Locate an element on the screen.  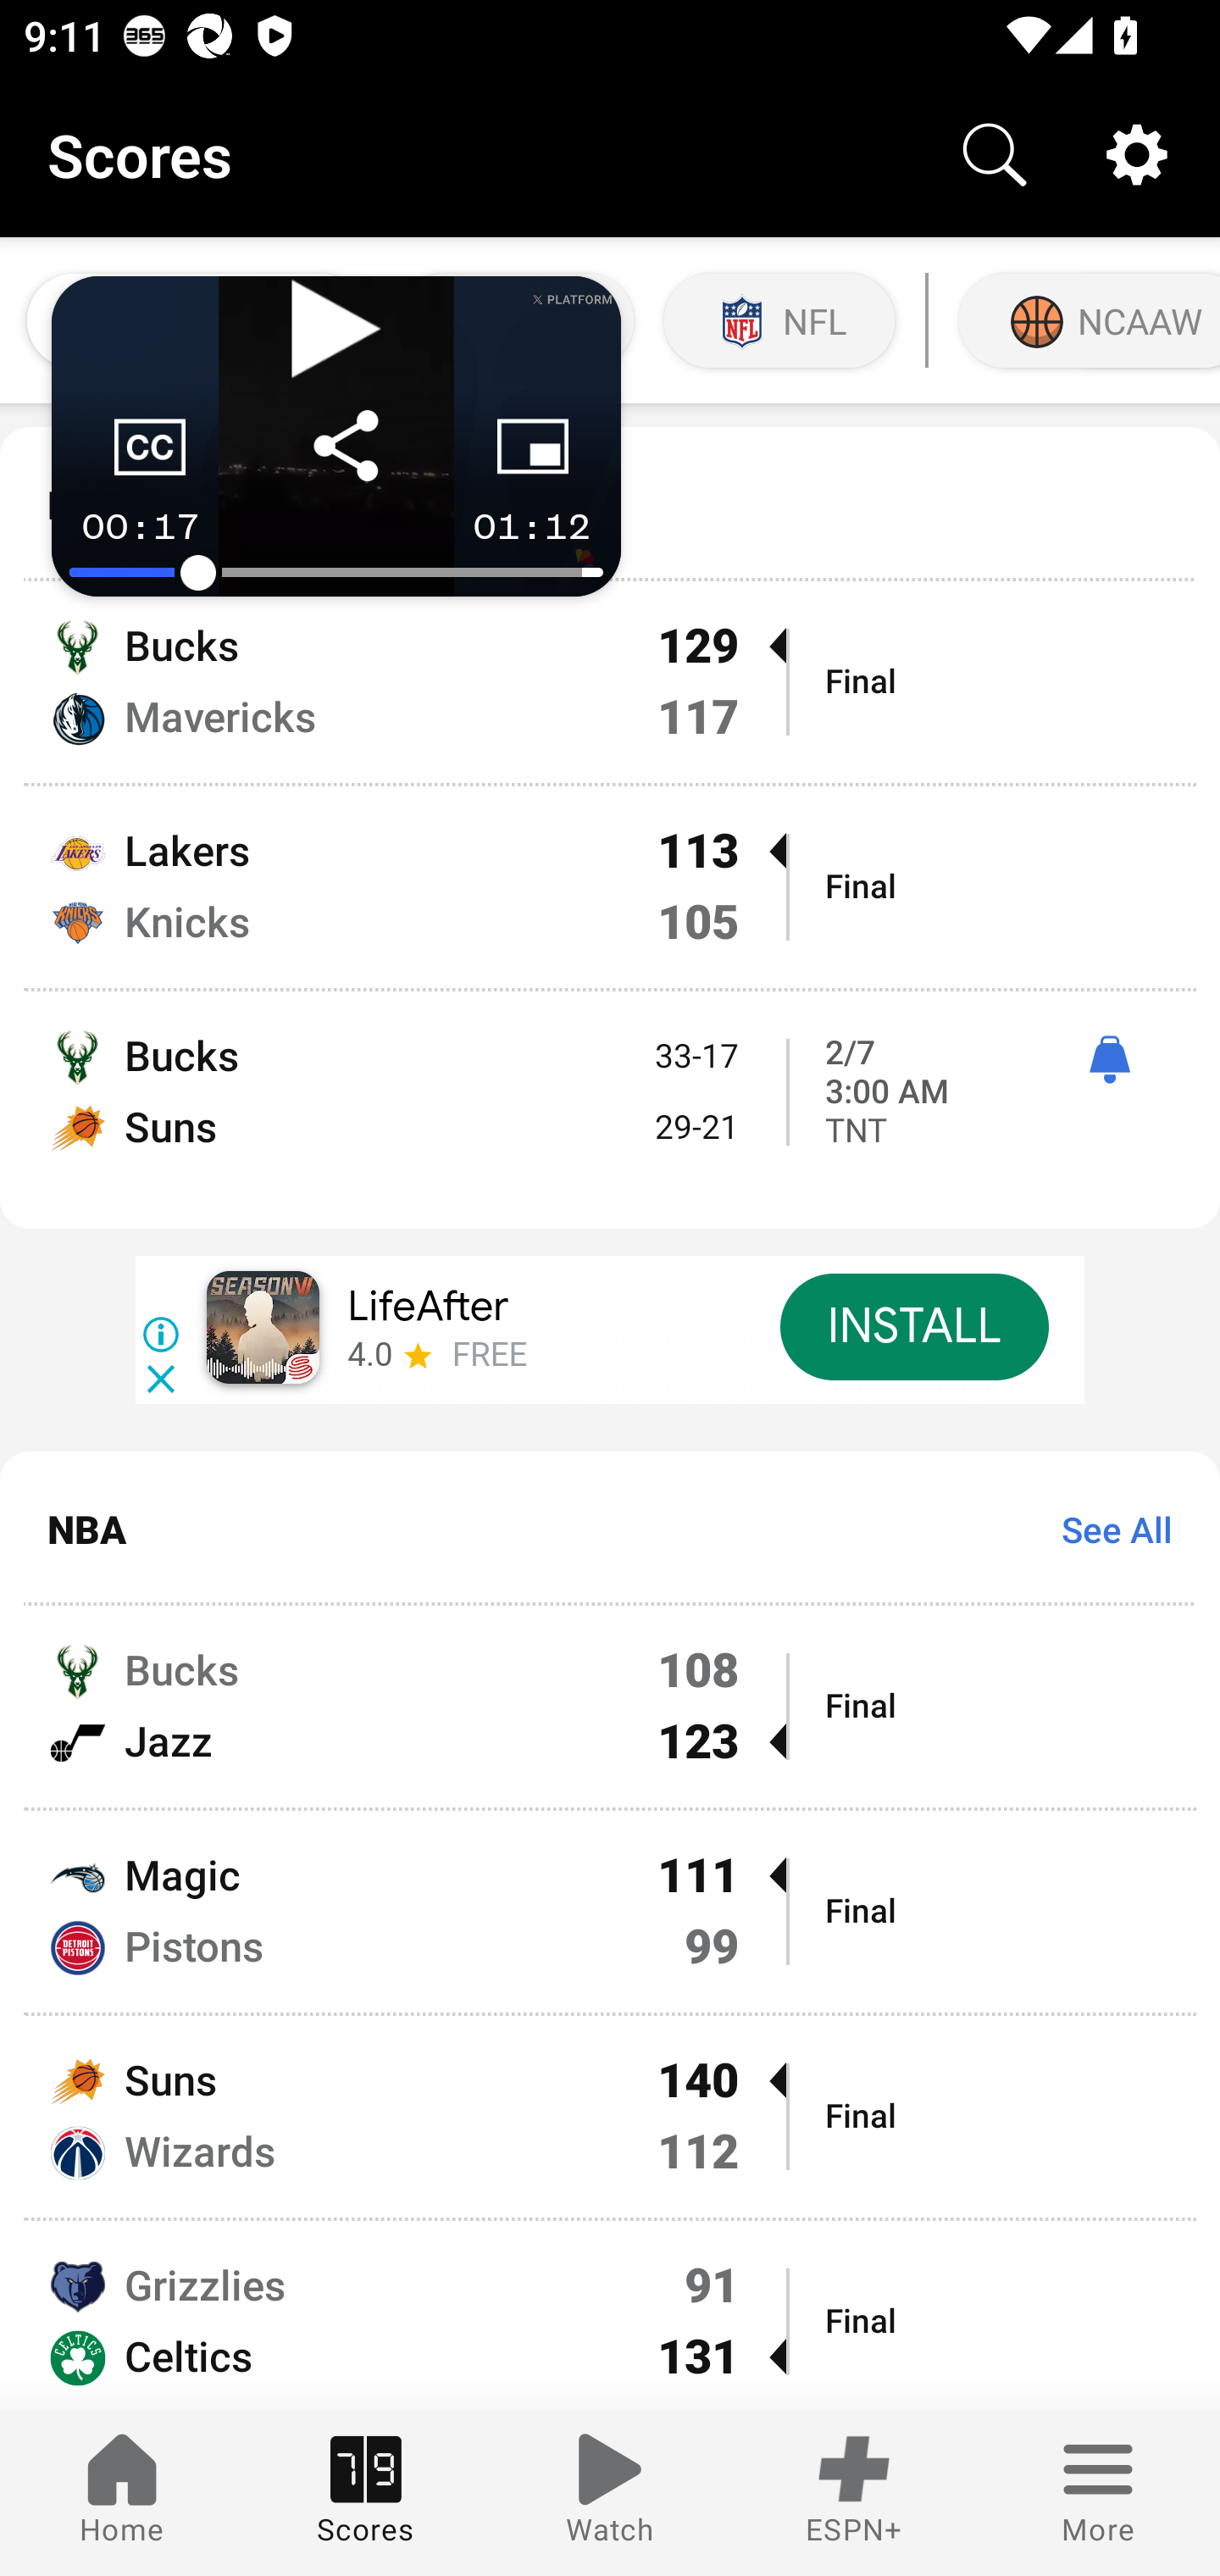
Bucks 108 Jazz 123  Final is located at coordinates (610, 1707).